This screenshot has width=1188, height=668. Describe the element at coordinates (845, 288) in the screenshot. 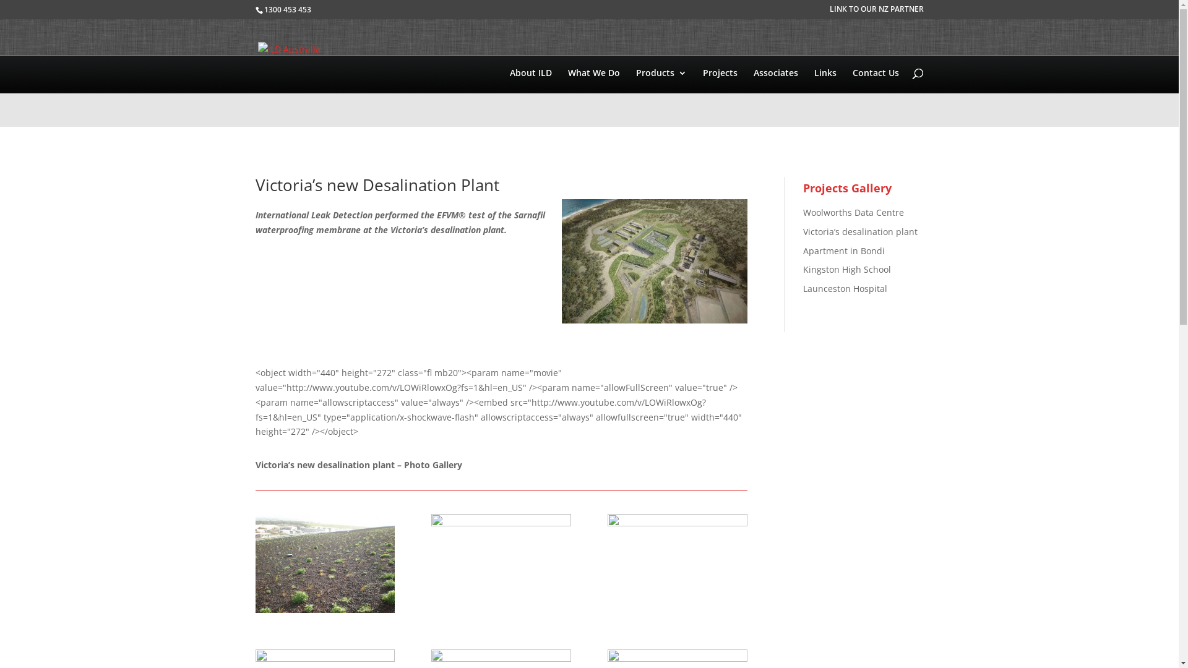

I see `Launceston Hospital` at that location.